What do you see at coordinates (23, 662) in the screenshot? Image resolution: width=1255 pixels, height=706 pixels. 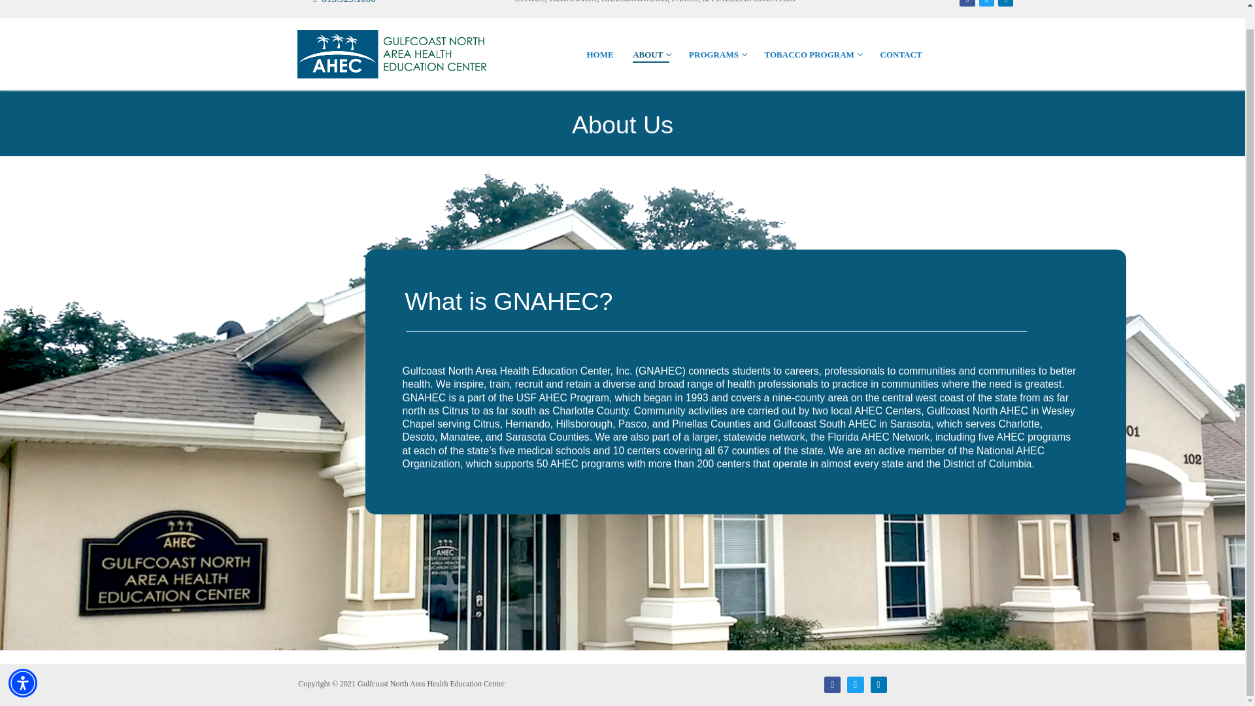 I see `Accessibility Menu` at bounding box center [23, 662].